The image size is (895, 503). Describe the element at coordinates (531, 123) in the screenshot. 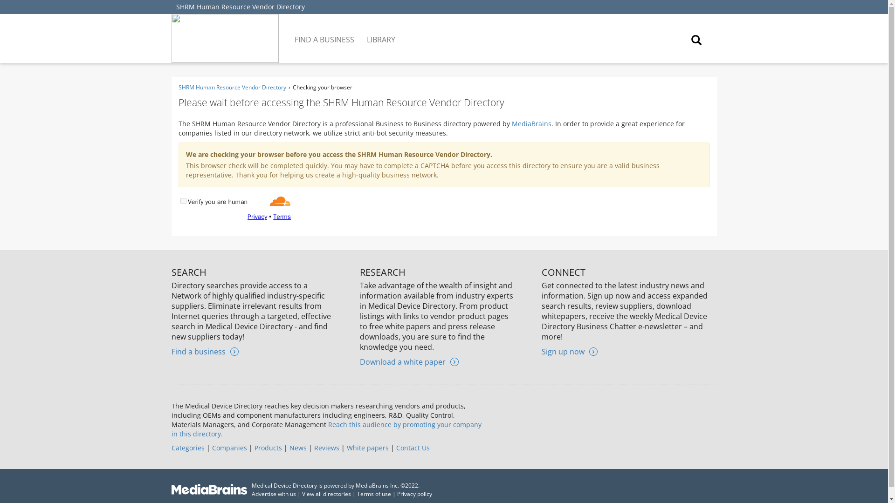

I see `MediaBrains` at that location.